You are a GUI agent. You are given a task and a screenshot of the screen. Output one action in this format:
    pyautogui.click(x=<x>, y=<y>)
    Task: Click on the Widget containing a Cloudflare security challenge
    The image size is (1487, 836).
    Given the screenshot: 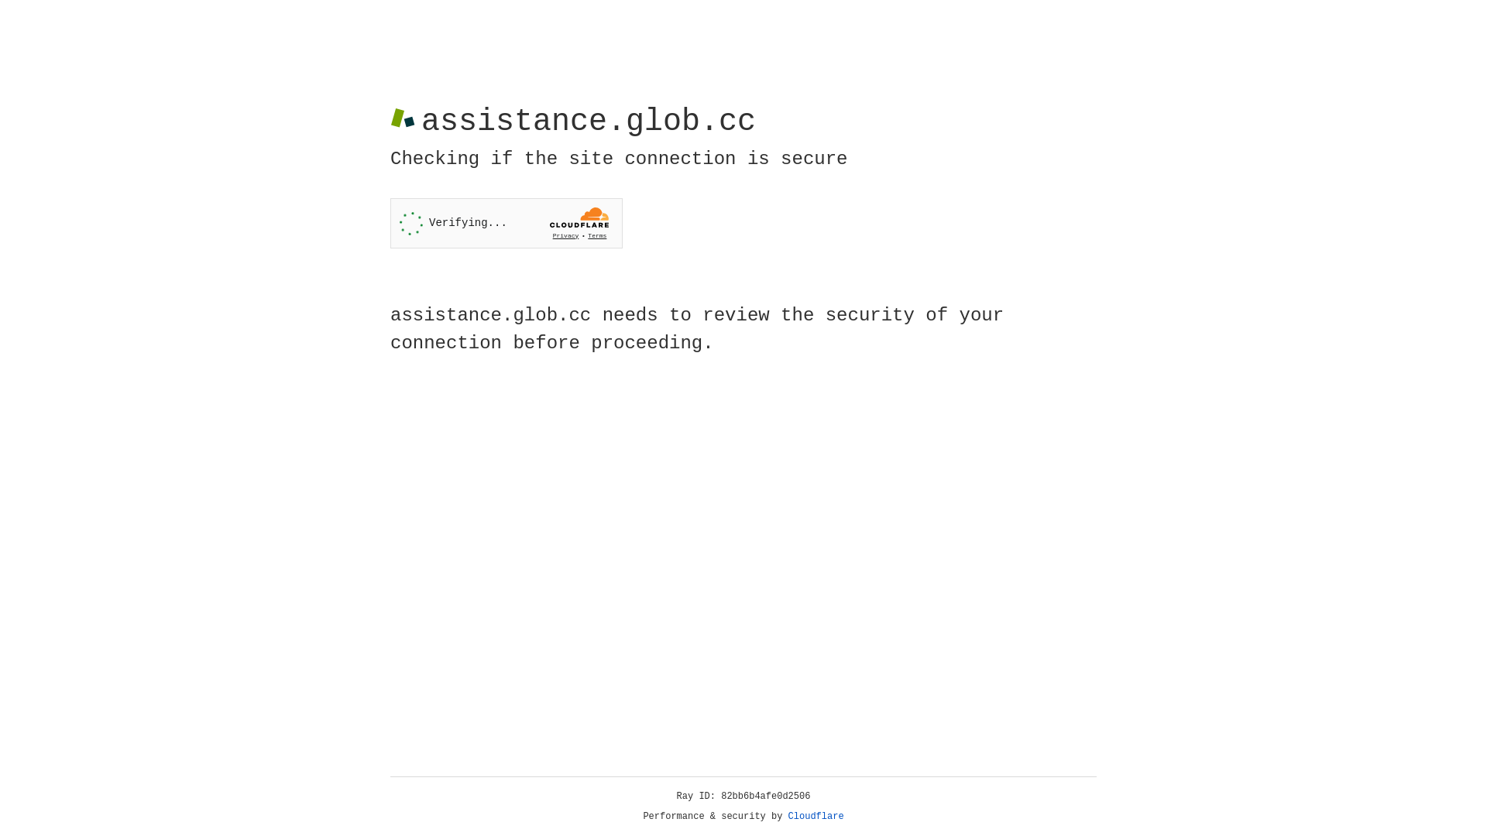 What is the action you would take?
    pyautogui.click(x=507, y=223)
    